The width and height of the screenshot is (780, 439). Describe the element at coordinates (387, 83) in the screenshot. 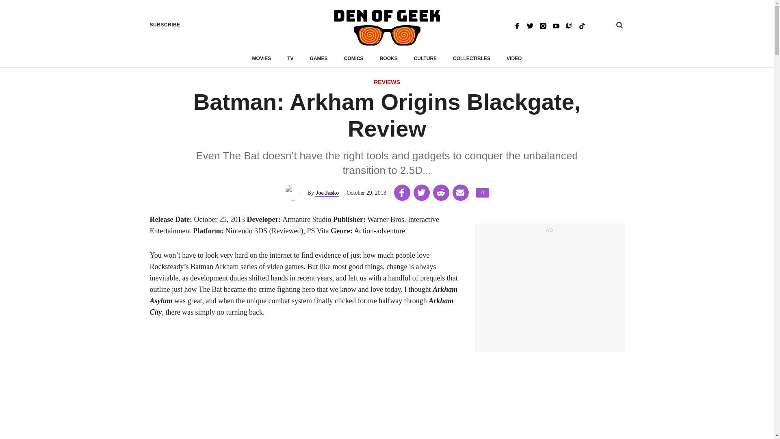

I see `REVIEWS` at that location.